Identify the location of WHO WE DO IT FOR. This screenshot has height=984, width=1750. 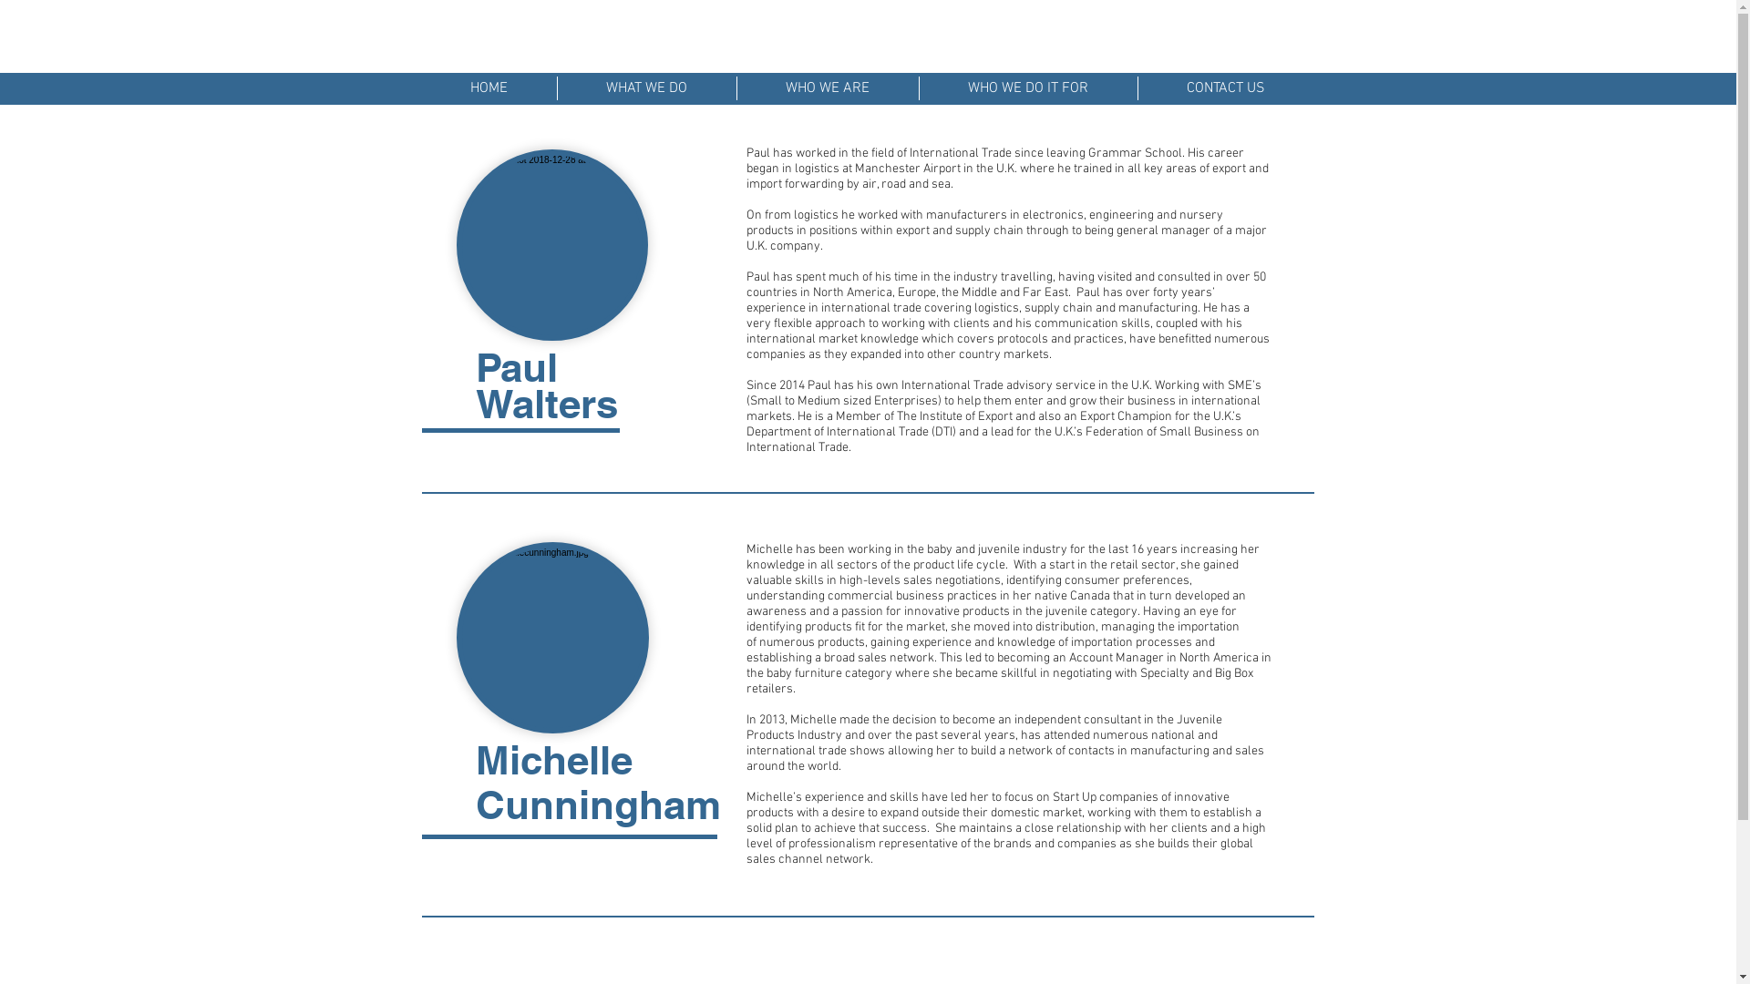
(1028, 88).